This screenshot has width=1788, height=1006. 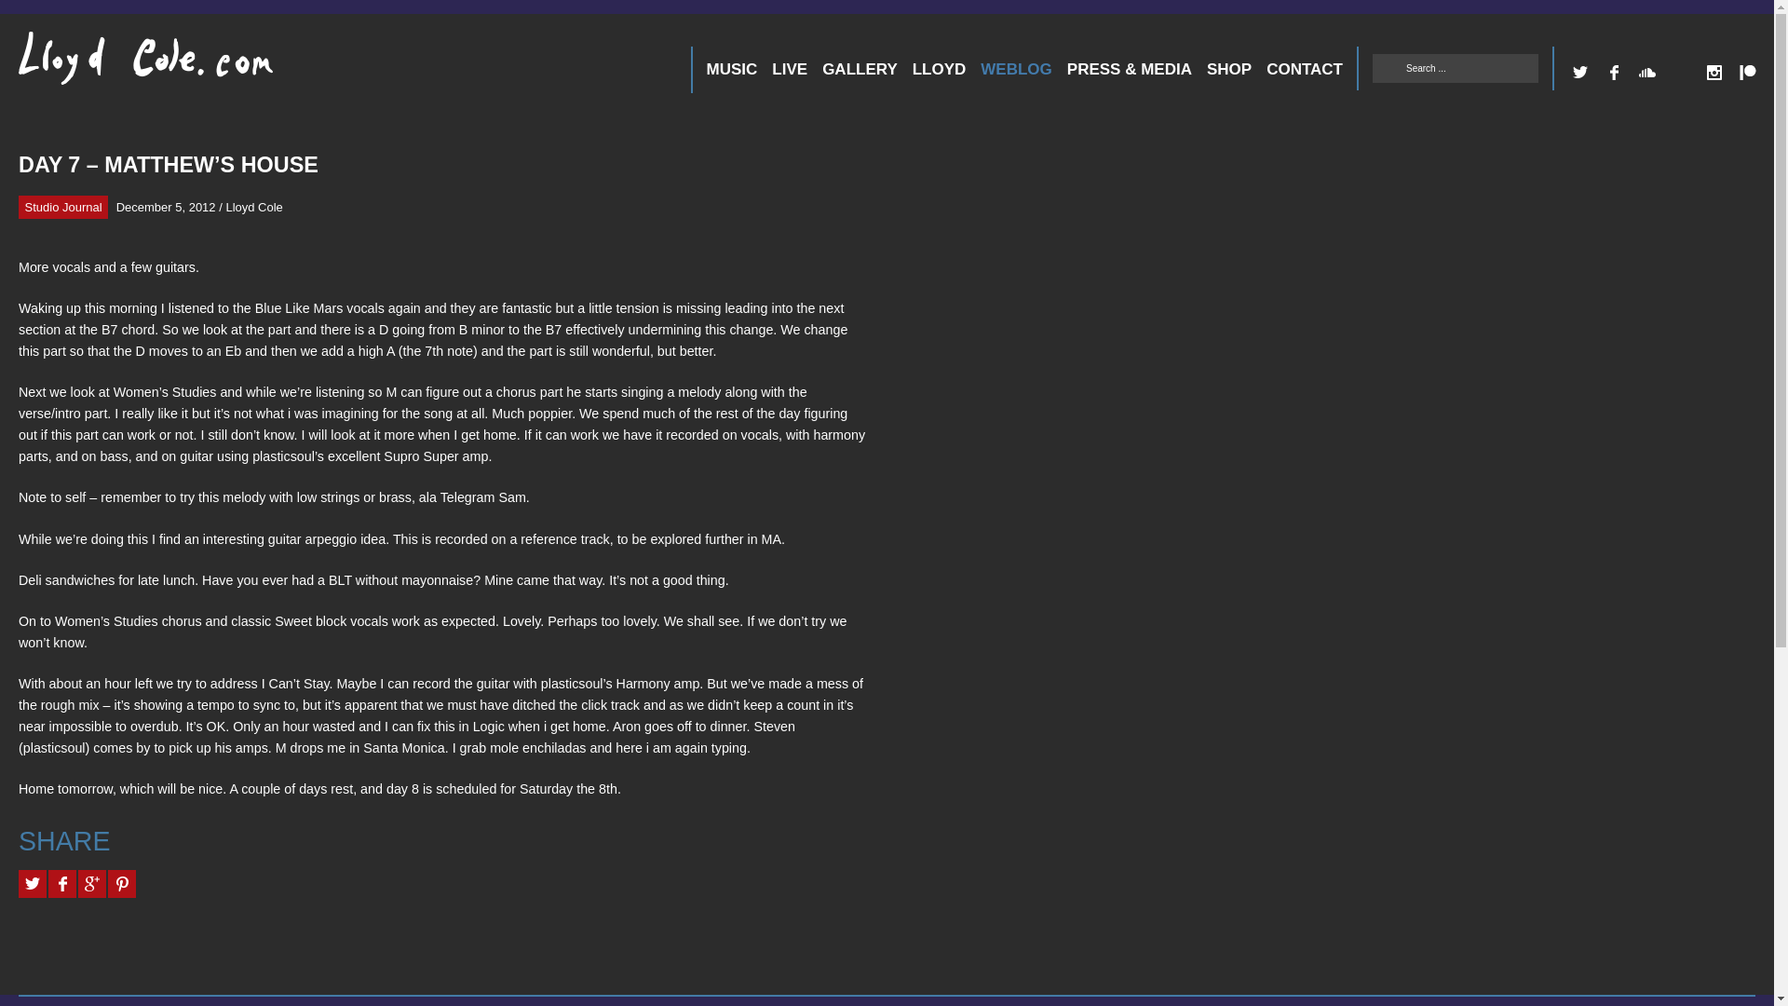 I want to click on Search ..., so click(x=1455, y=68).